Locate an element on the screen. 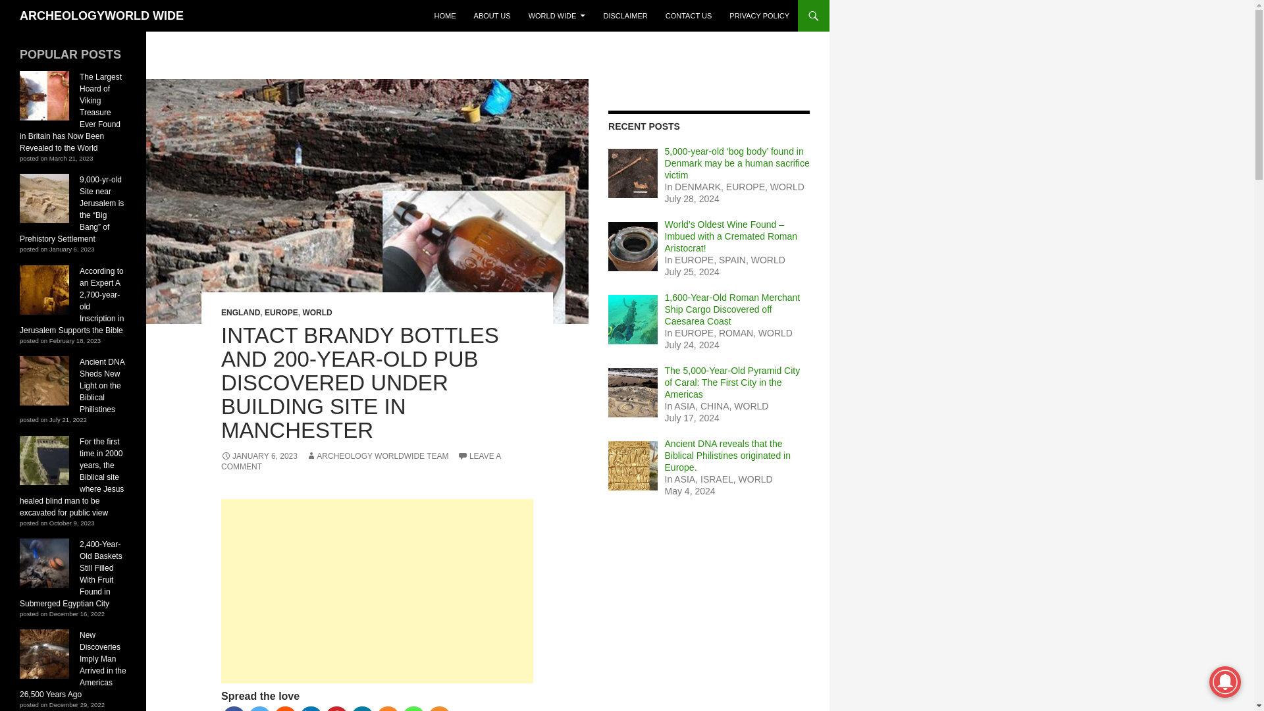 The image size is (1264, 711). ABOUT US is located at coordinates (492, 16).